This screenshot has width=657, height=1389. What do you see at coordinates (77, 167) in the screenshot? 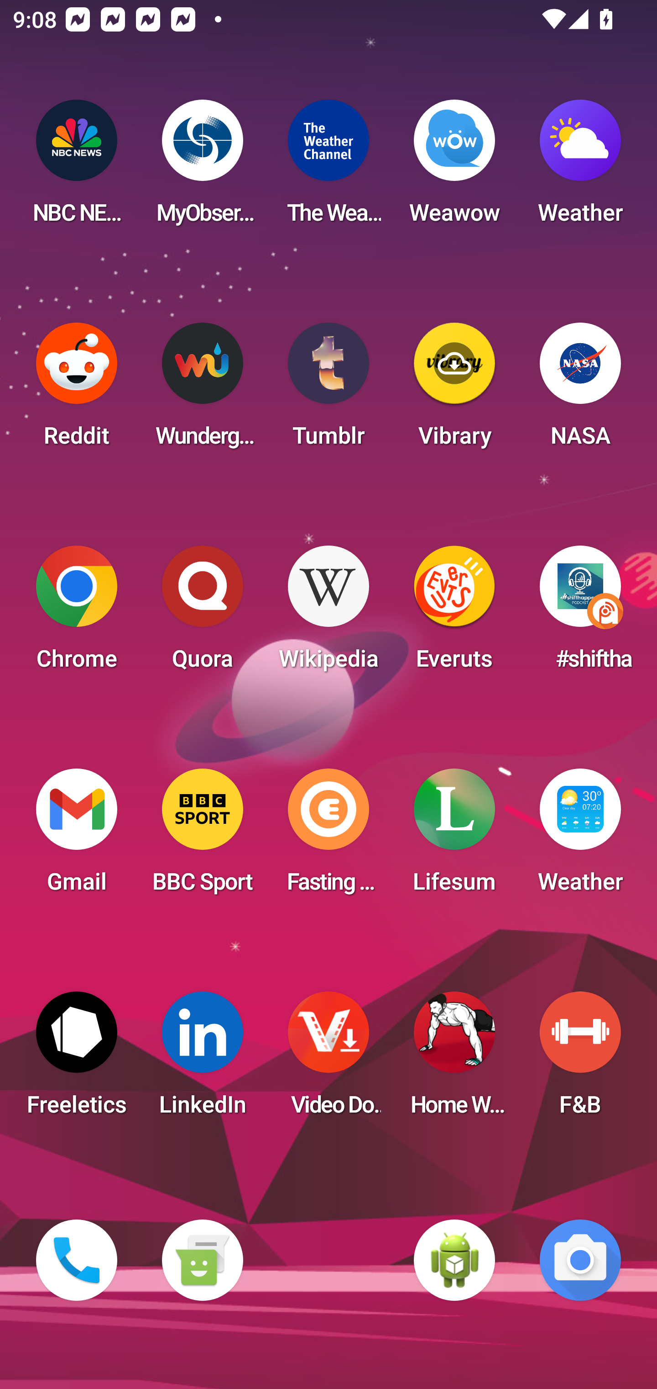
I see `NBC NEWS` at bounding box center [77, 167].